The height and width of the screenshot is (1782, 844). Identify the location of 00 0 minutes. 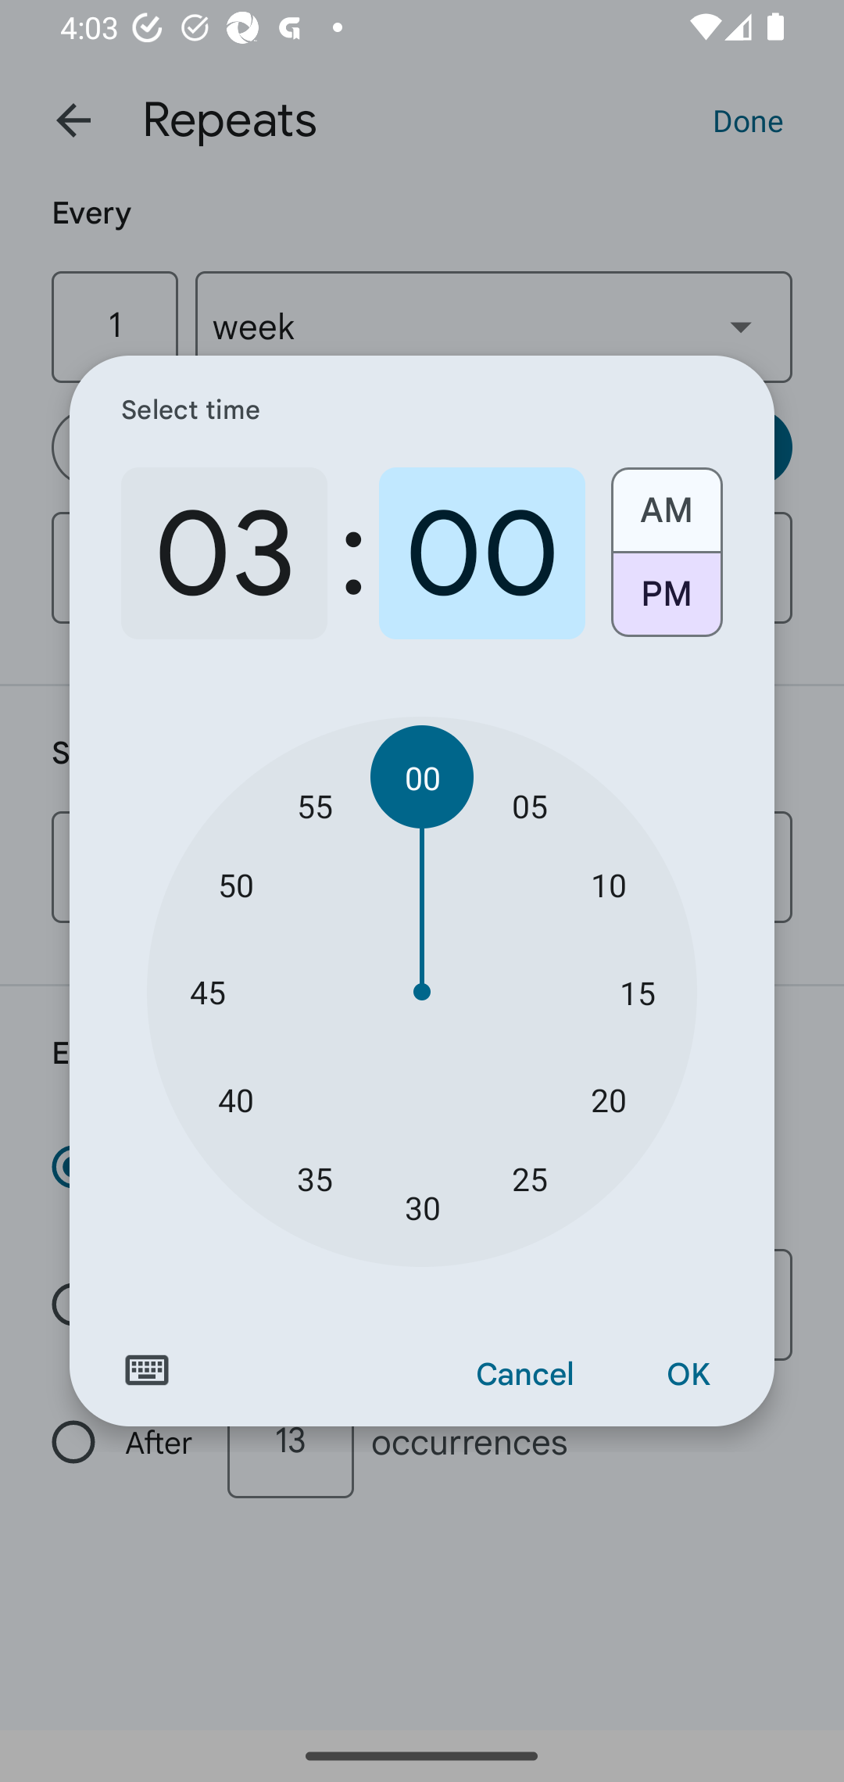
(481, 553).